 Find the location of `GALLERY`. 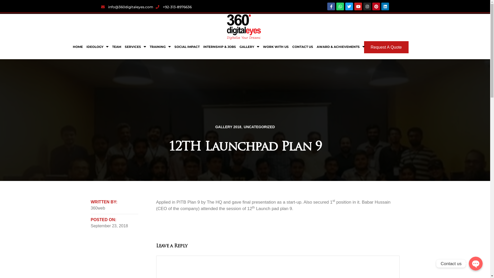

GALLERY is located at coordinates (250, 47).